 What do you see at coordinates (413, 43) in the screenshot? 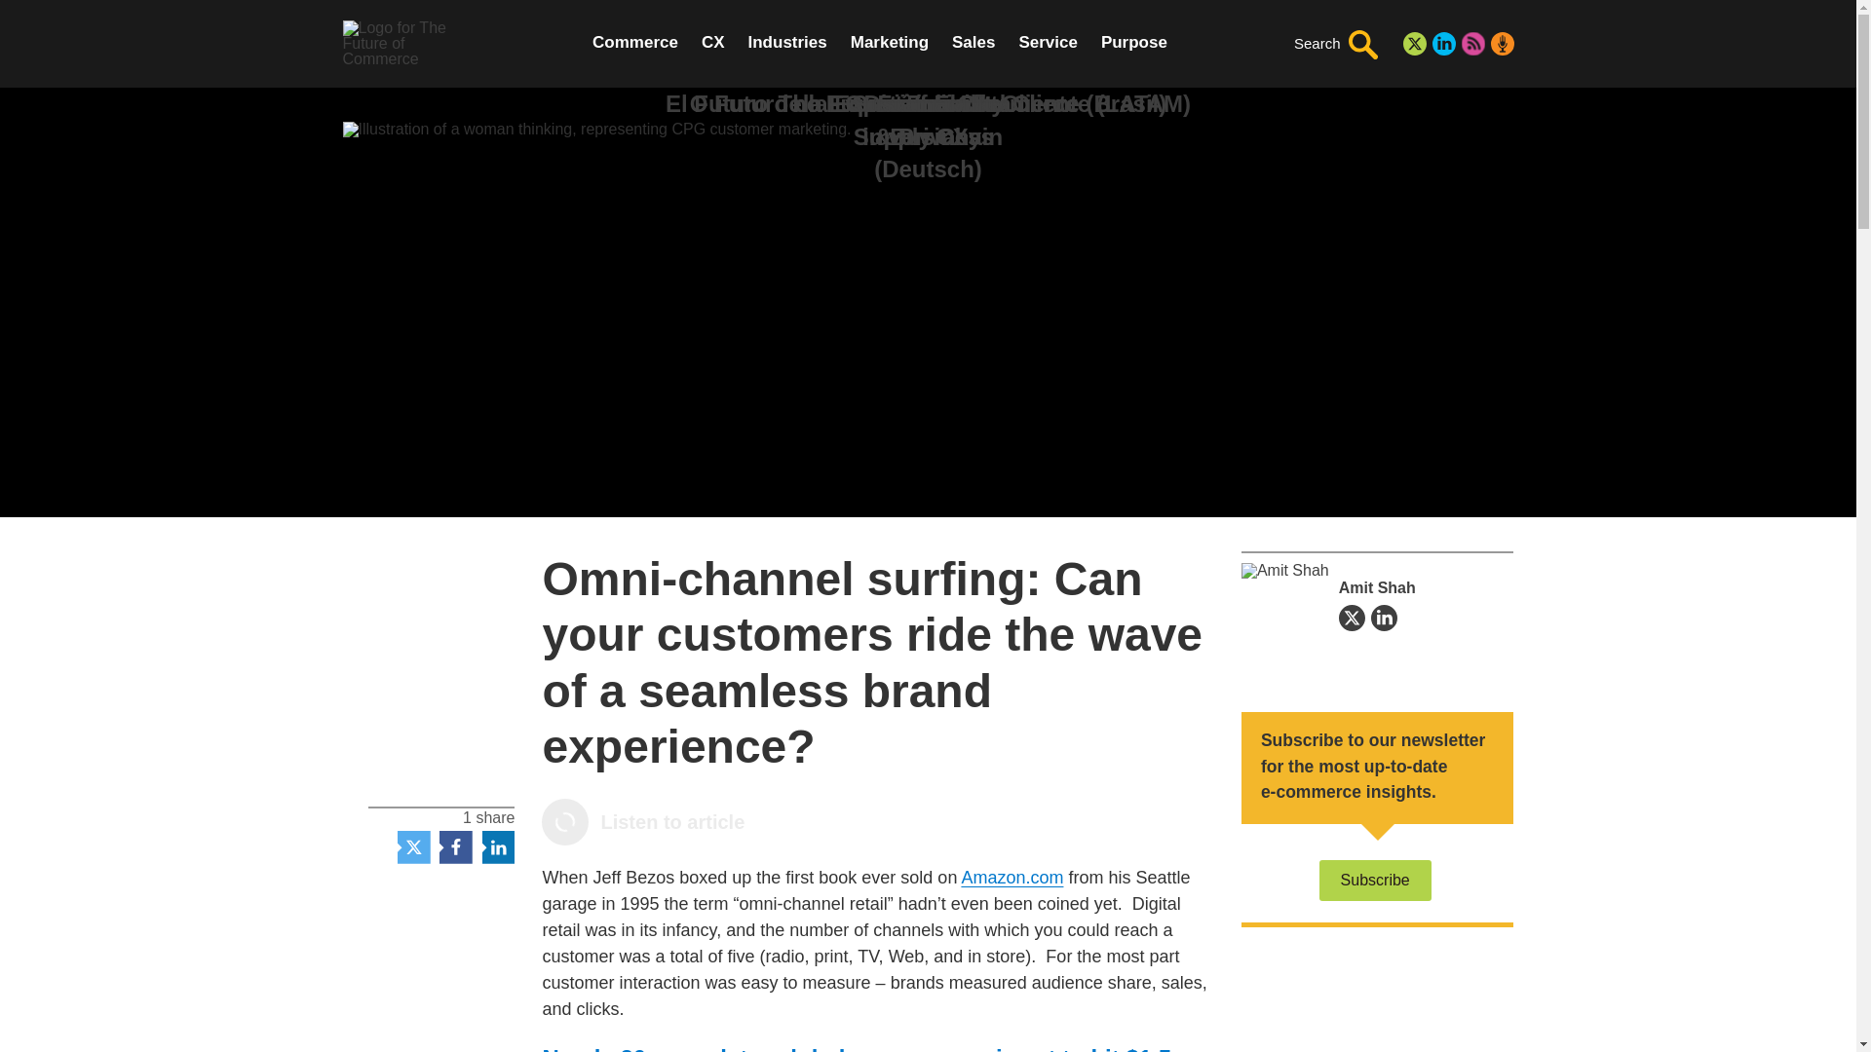
I see `Go to homepage` at bounding box center [413, 43].